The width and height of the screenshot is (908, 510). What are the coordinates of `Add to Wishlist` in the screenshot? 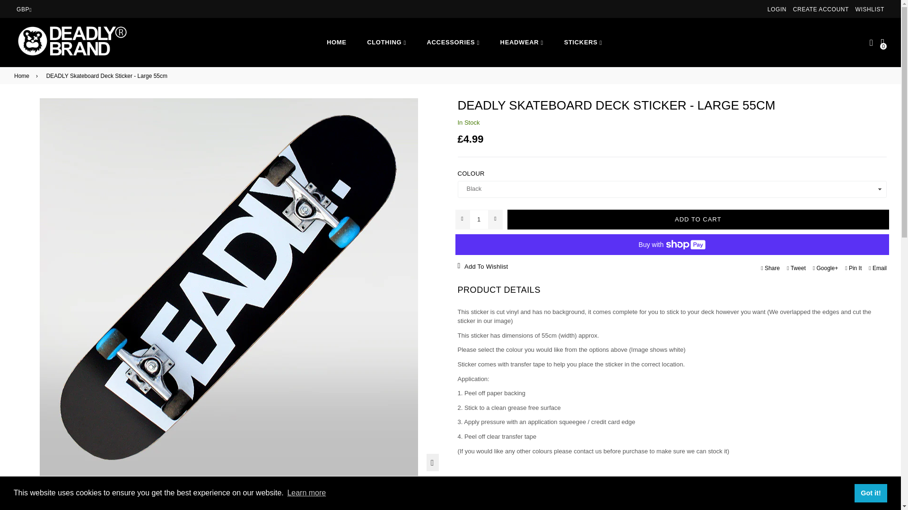 It's located at (529, 266).